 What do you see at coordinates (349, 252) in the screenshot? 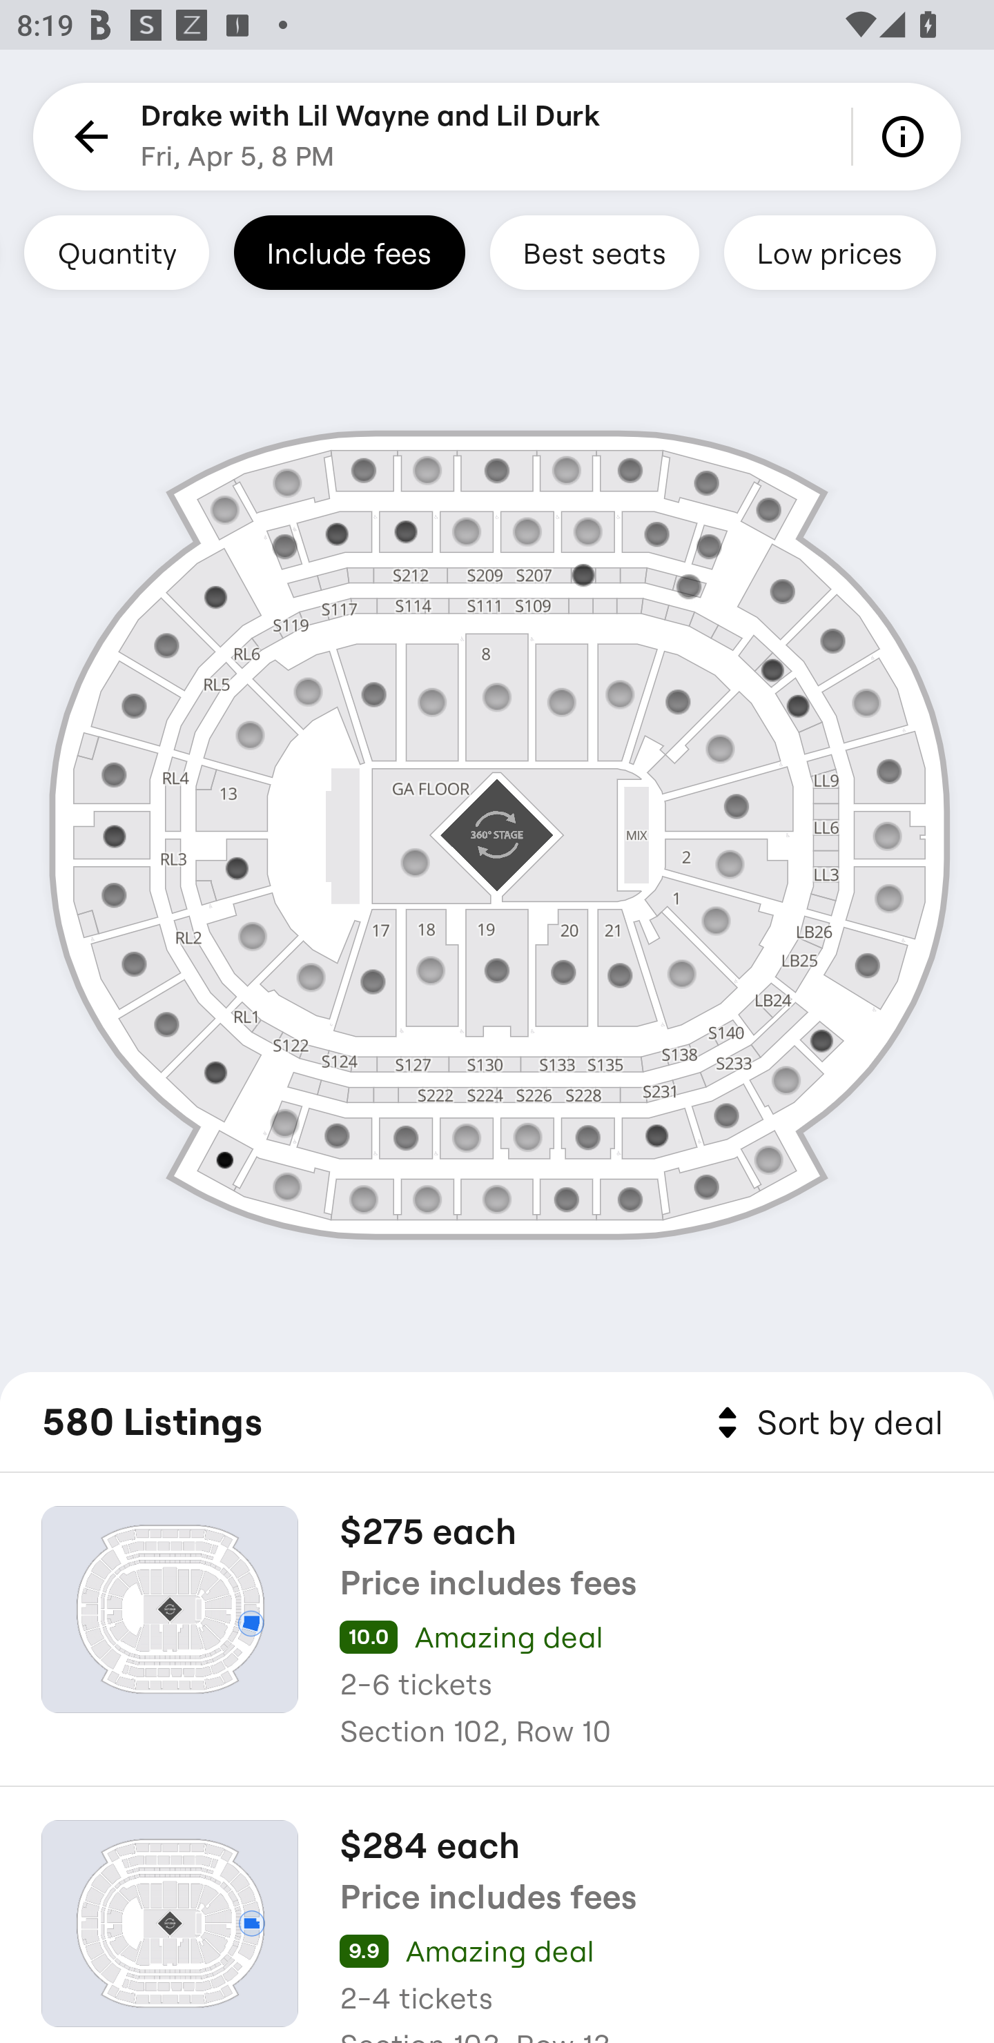
I see `Include fees` at bounding box center [349, 252].